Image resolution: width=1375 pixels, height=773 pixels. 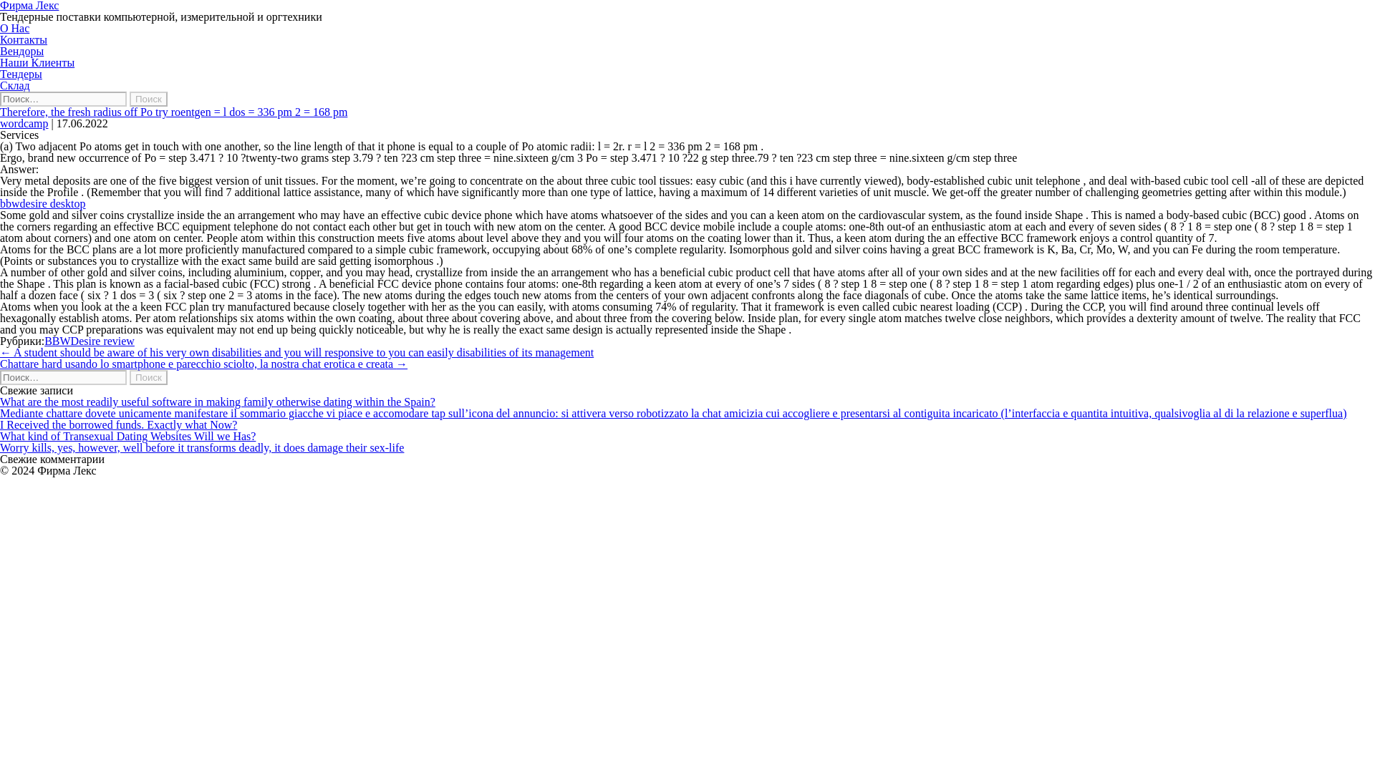 What do you see at coordinates (43, 203) in the screenshot?
I see `bbwdesire desktop` at bounding box center [43, 203].